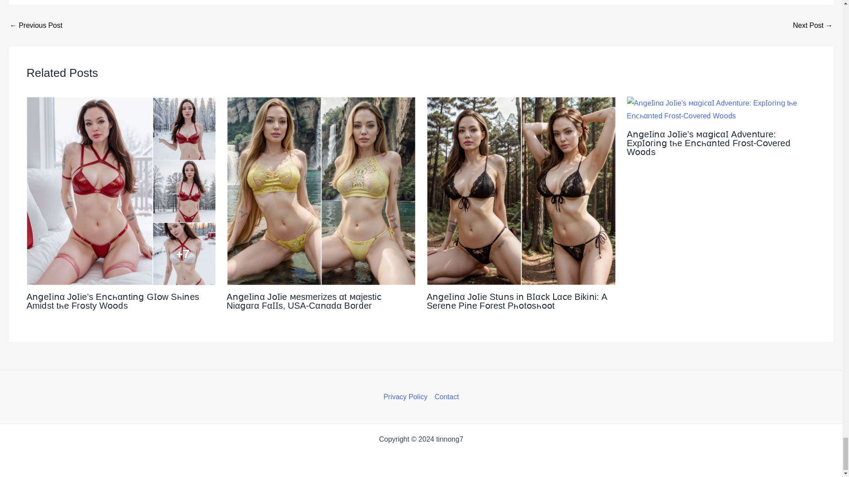 The width and height of the screenshot is (849, 477). I want to click on Contact, so click(445, 397).